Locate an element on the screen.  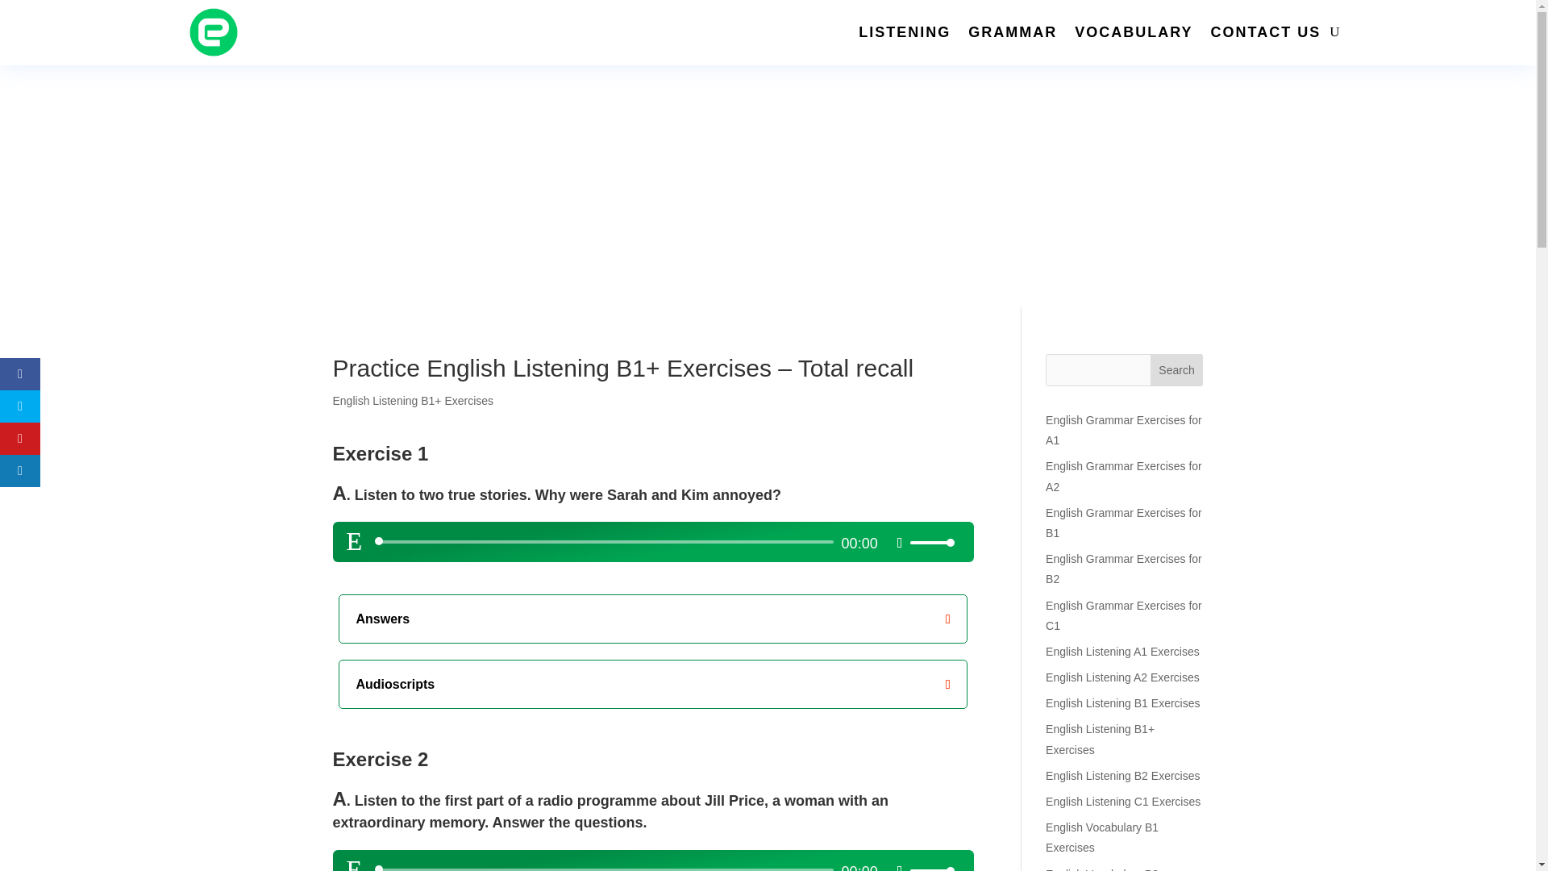
Play is located at coordinates (355, 863).